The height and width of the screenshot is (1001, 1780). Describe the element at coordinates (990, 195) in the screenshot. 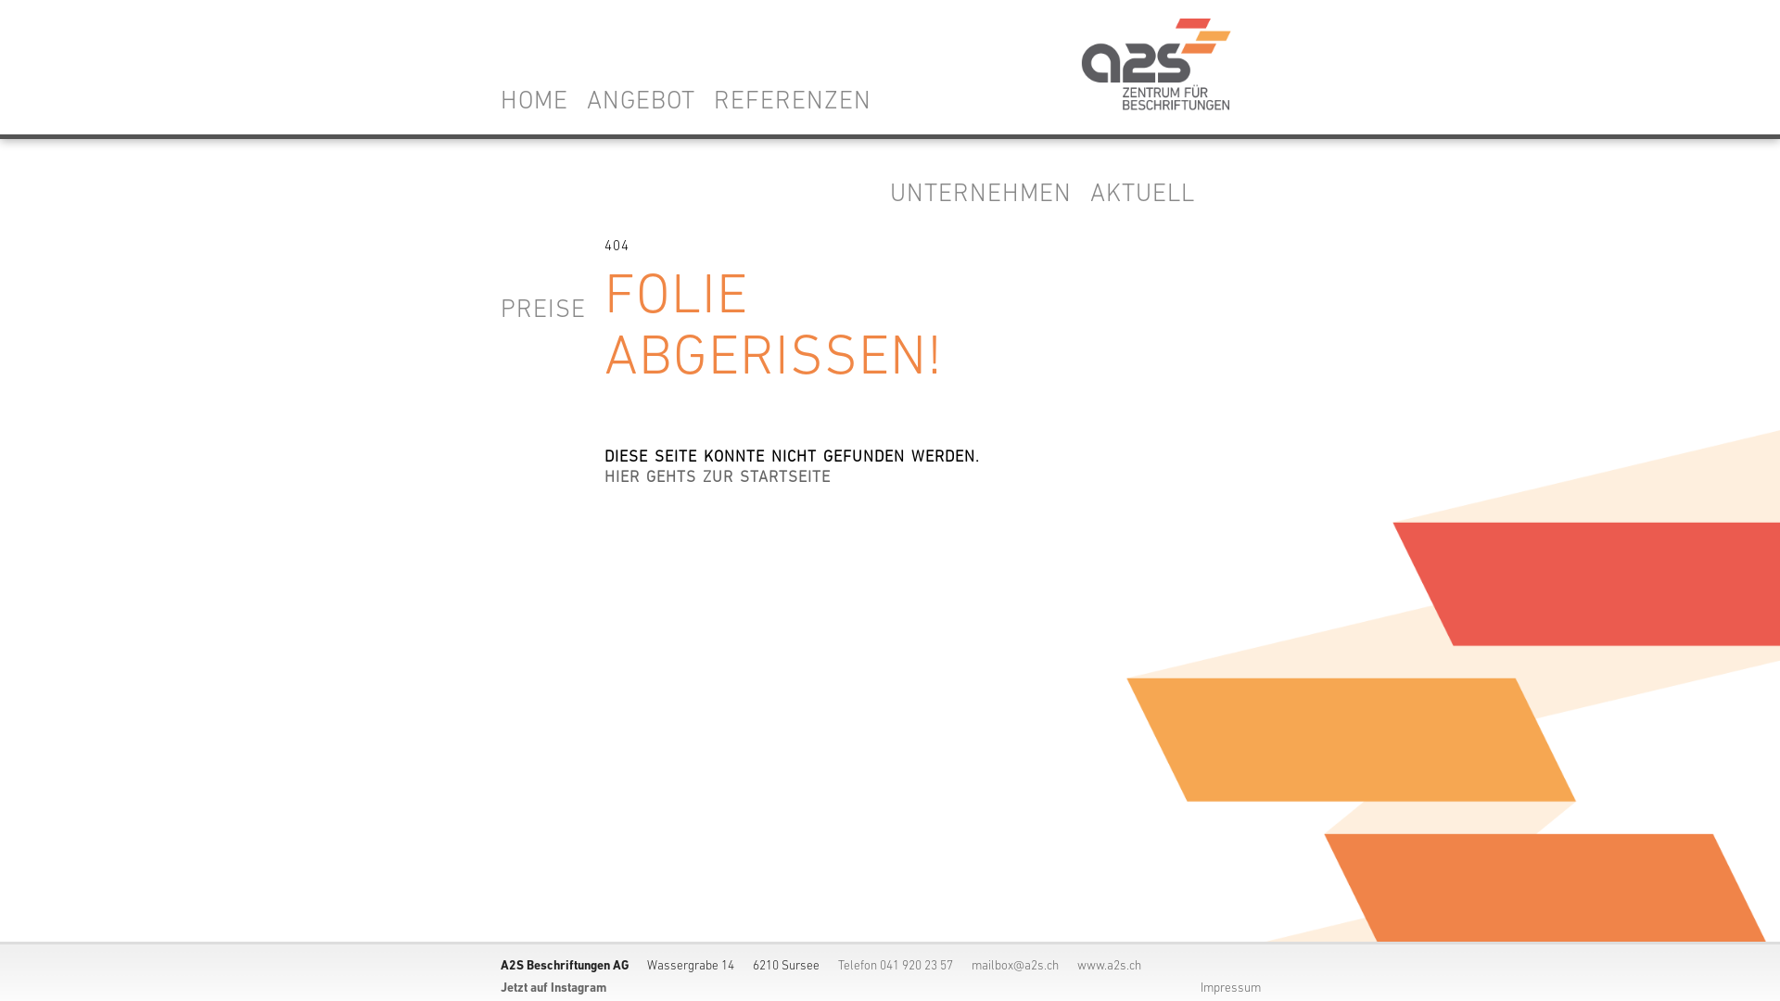

I see `UNTERNEHMEN` at that location.